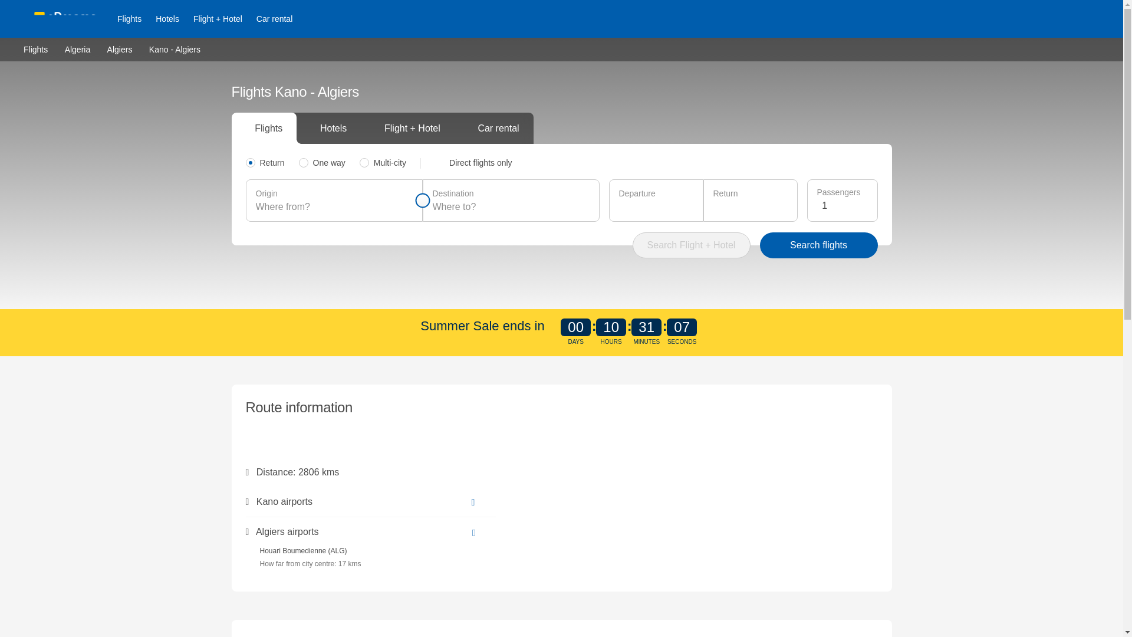 This screenshot has height=637, width=1132. What do you see at coordinates (818, 245) in the screenshot?
I see `Search flights` at bounding box center [818, 245].